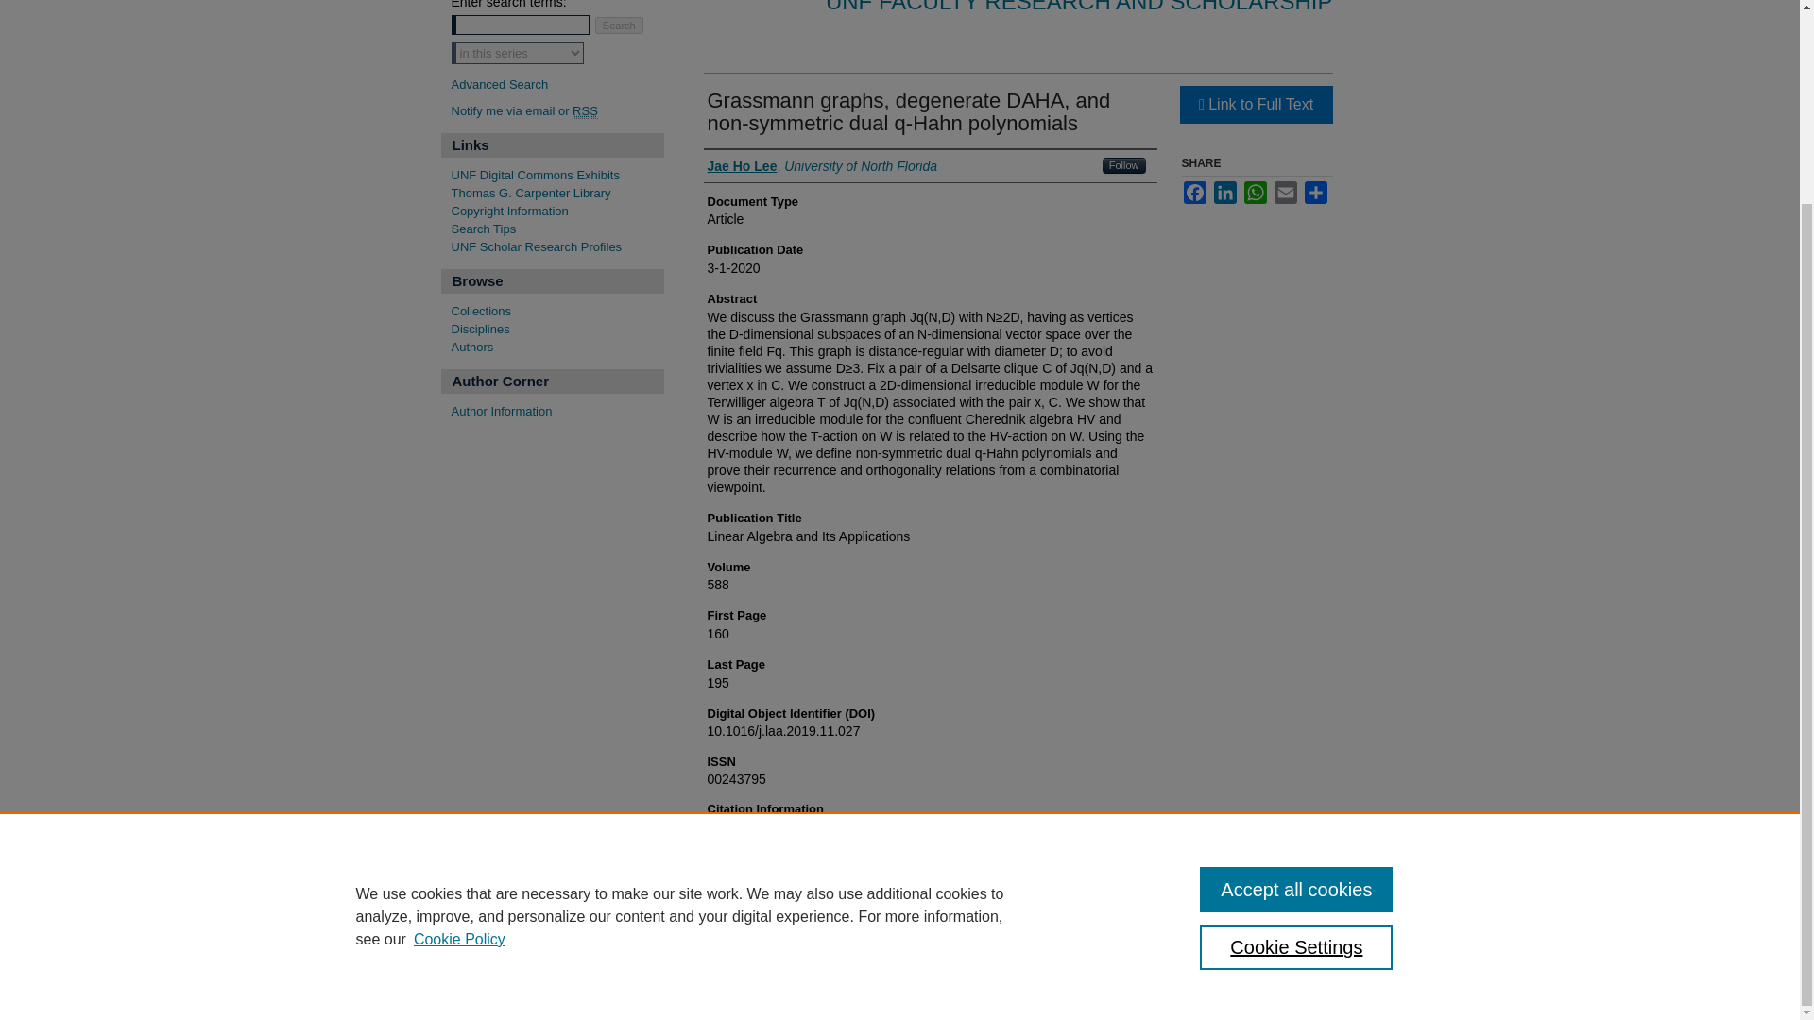  What do you see at coordinates (1255, 104) in the screenshot?
I see `Link to Full Text` at bounding box center [1255, 104].